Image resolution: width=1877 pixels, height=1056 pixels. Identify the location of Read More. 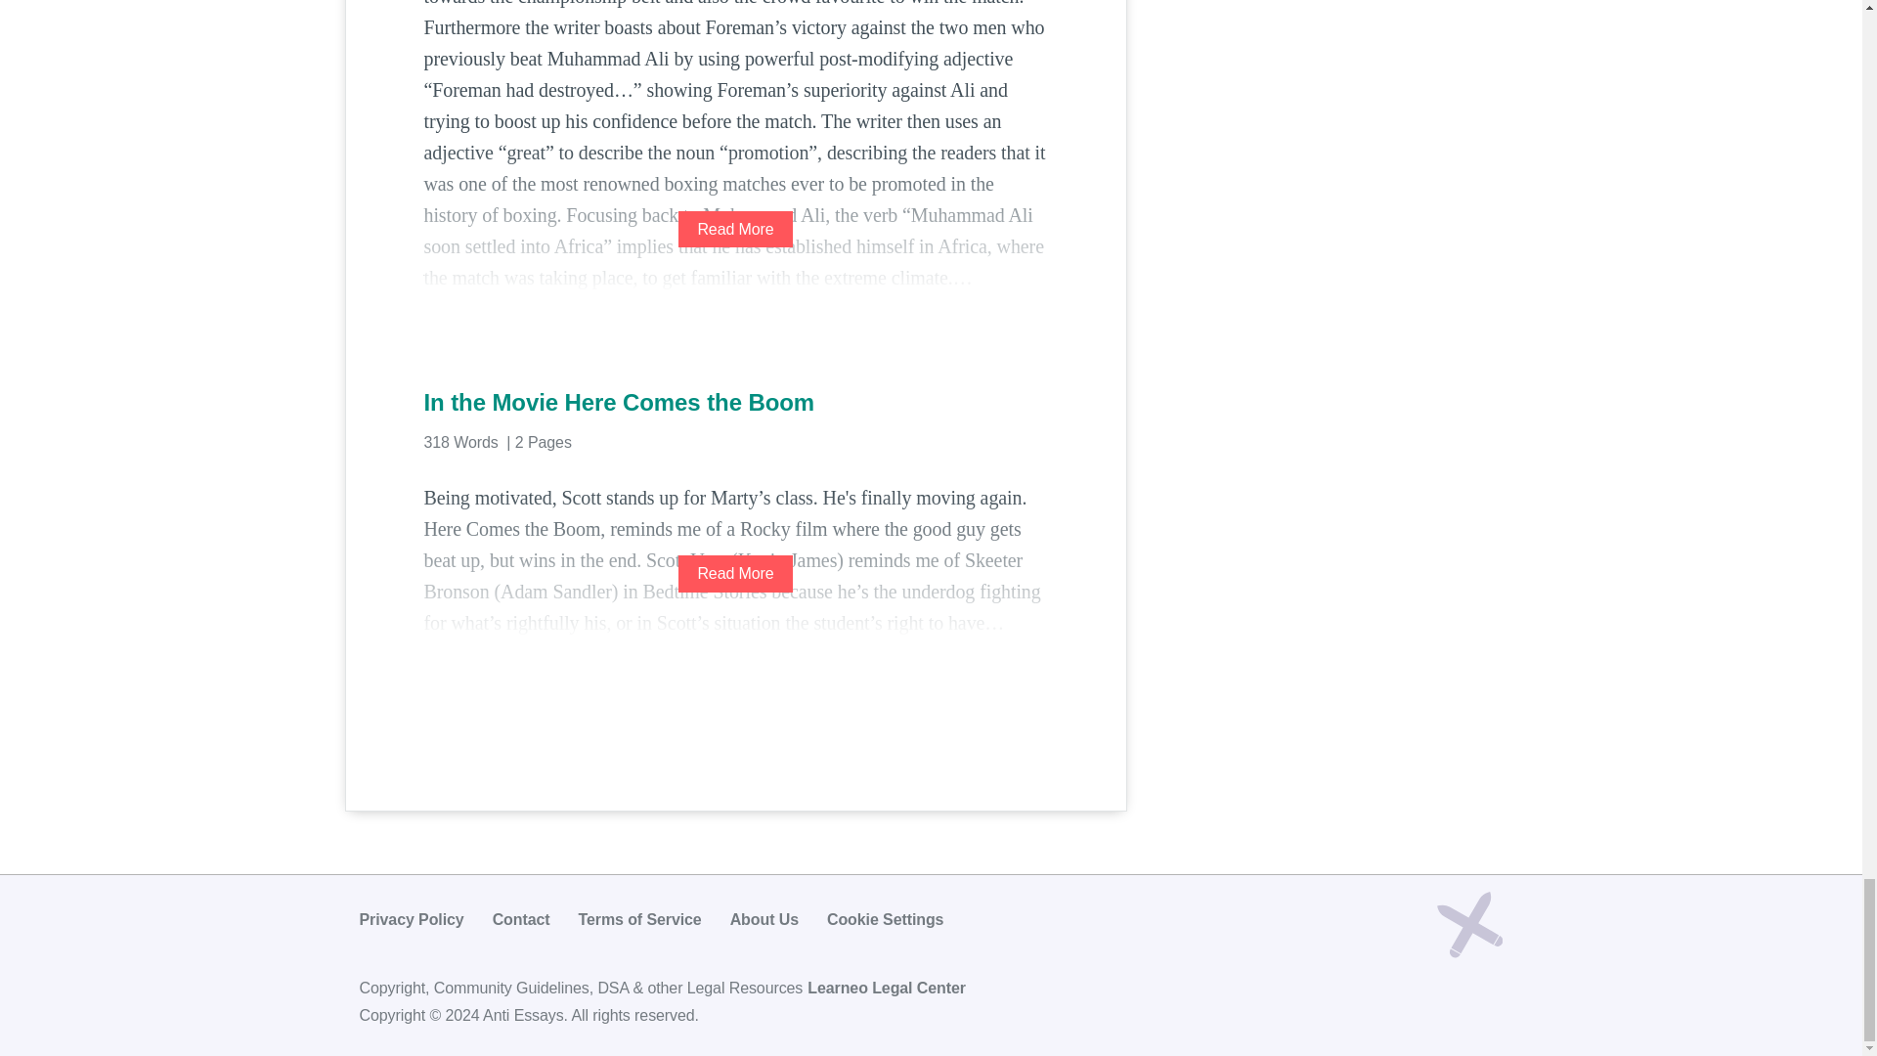
(735, 573).